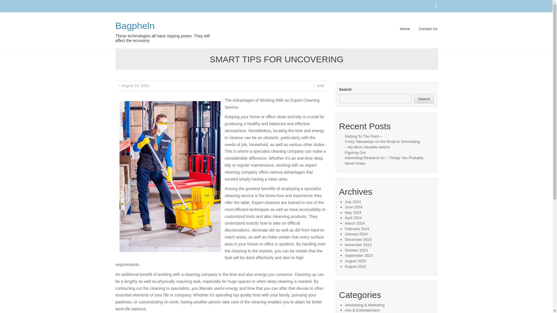 This screenshot has height=313, width=557. Describe the element at coordinates (382, 141) in the screenshot. I see `5 Key Takeaways on the Road to Dominating` at that location.